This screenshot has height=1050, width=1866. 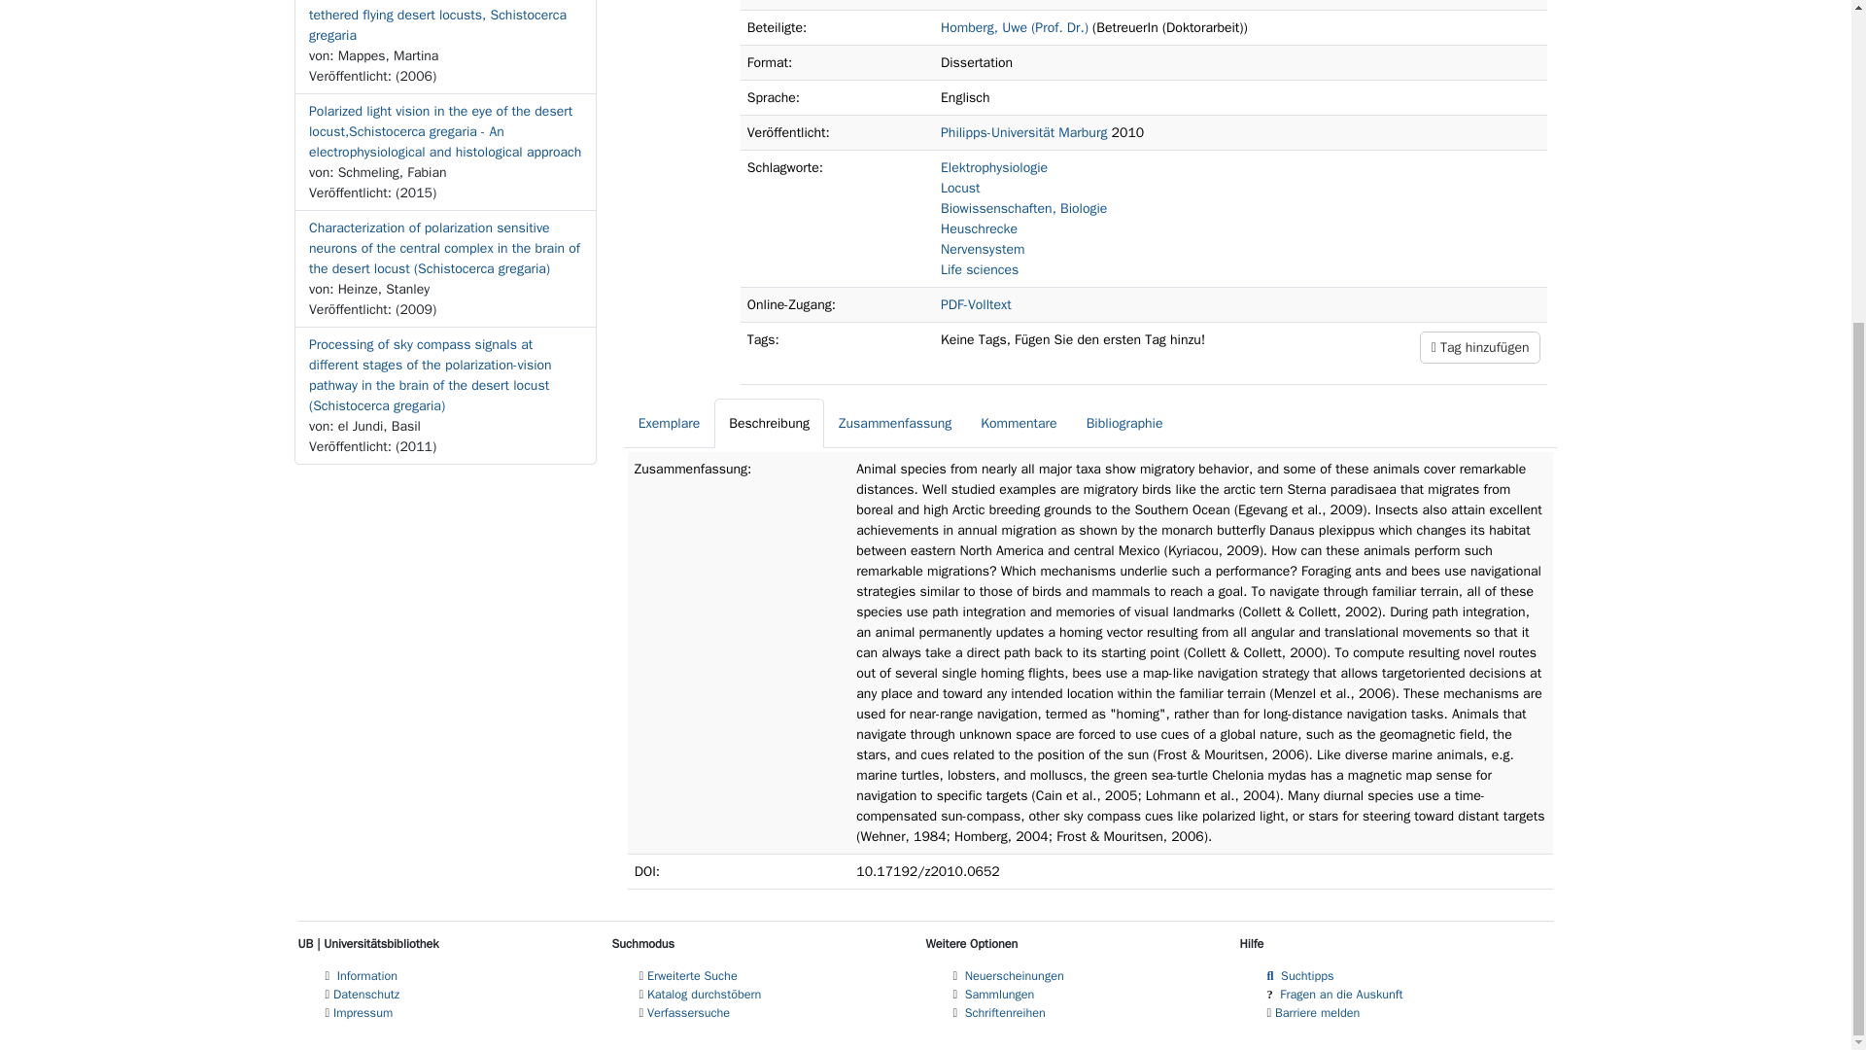 I want to click on Elektrophysiologie, so click(x=993, y=167).